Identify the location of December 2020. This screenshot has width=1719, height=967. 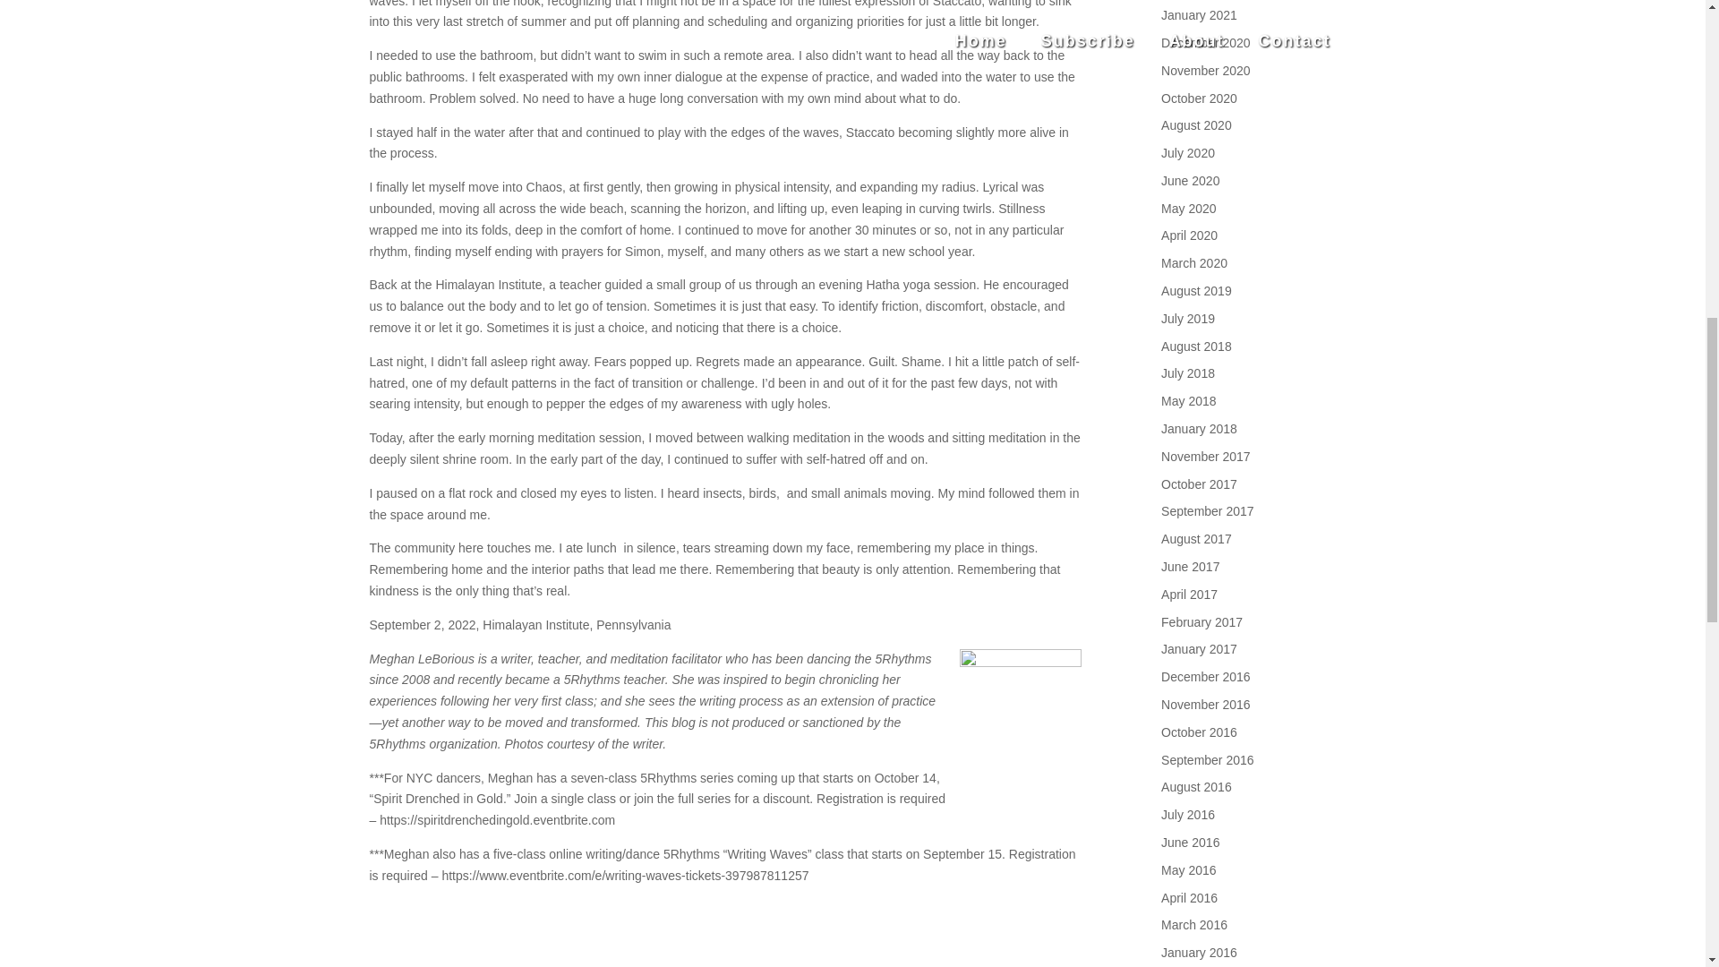
(1206, 43).